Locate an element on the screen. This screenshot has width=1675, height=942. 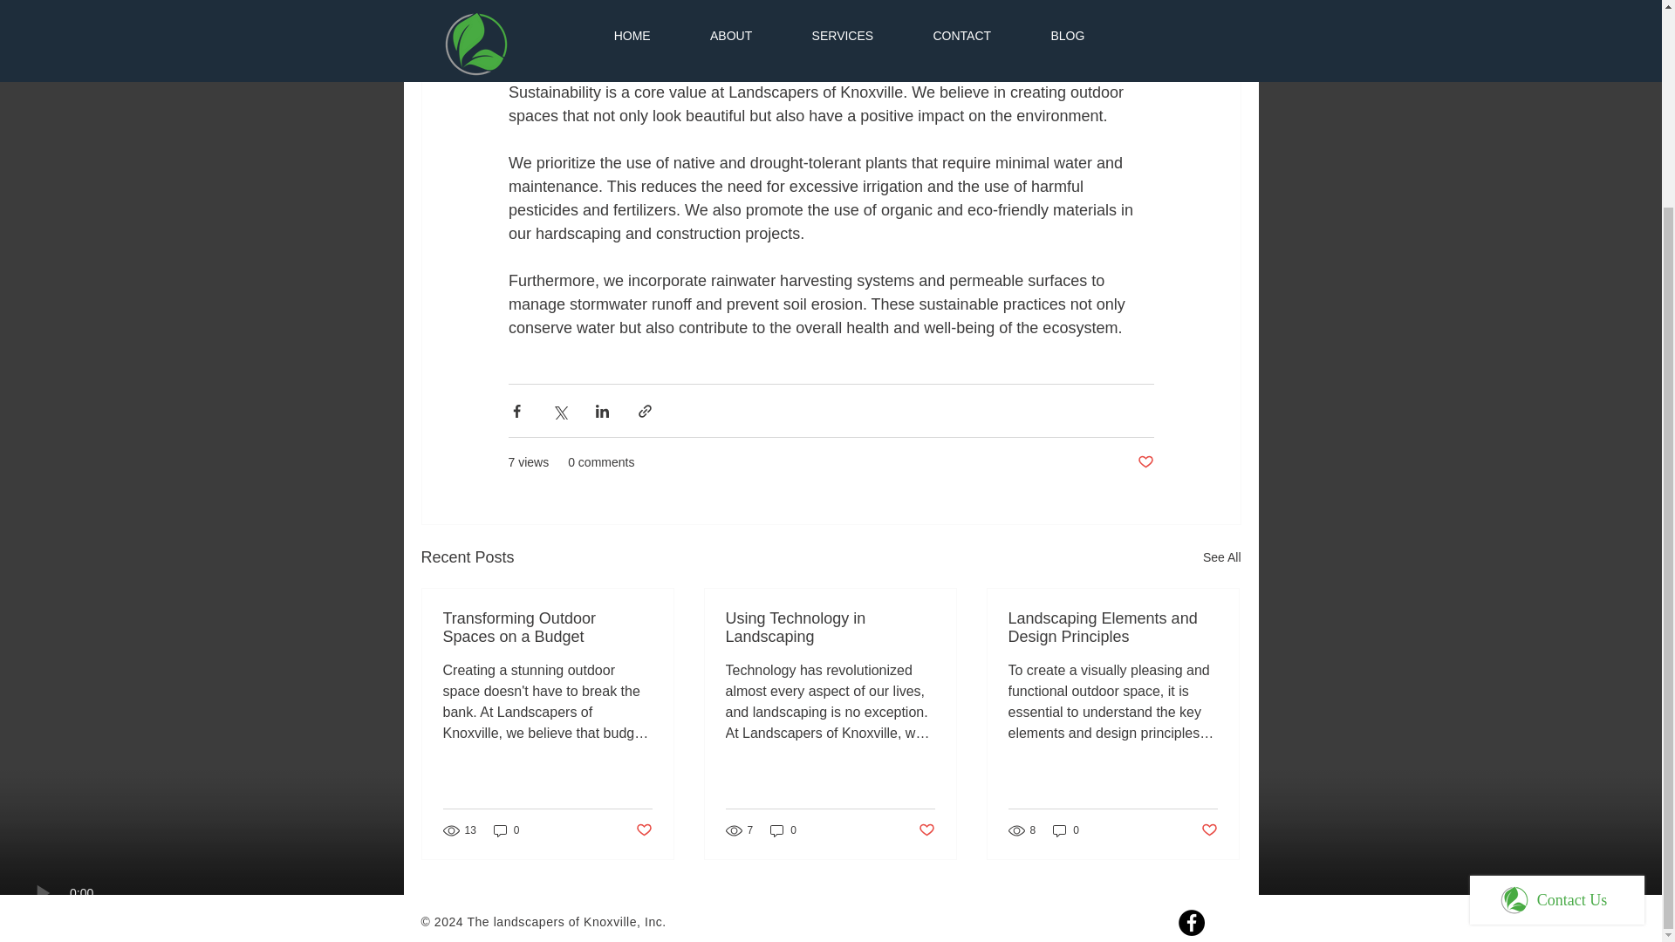
0 is located at coordinates (783, 830).